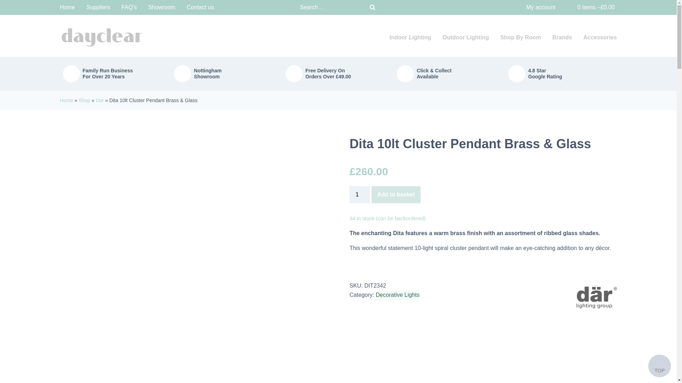  I want to click on Brands, so click(562, 38).